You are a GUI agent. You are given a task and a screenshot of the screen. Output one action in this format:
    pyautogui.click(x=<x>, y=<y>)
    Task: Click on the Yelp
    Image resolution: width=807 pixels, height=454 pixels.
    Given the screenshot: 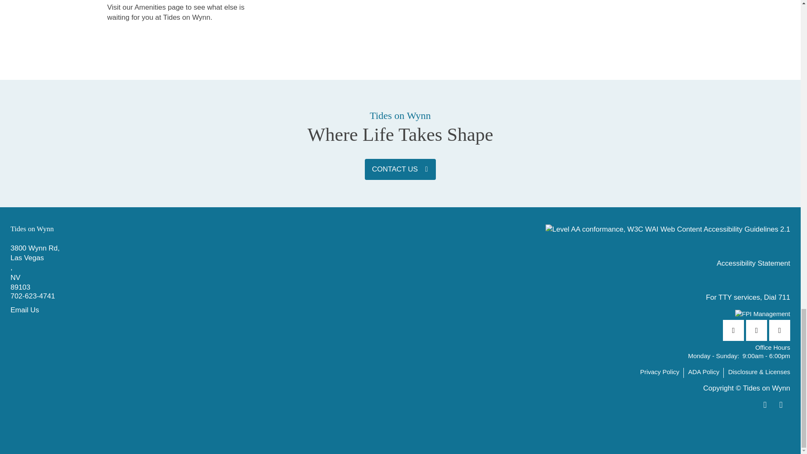 What is the action you would take?
    pyautogui.click(x=757, y=330)
    